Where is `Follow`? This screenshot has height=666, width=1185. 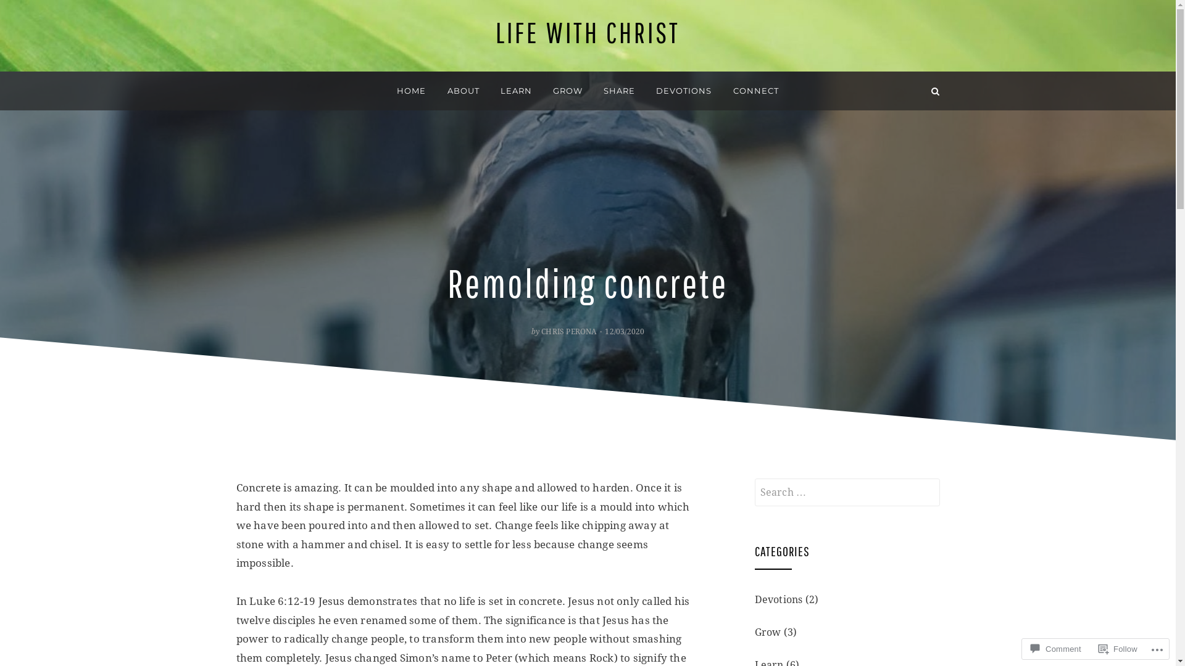
Follow is located at coordinates (1118, 649).